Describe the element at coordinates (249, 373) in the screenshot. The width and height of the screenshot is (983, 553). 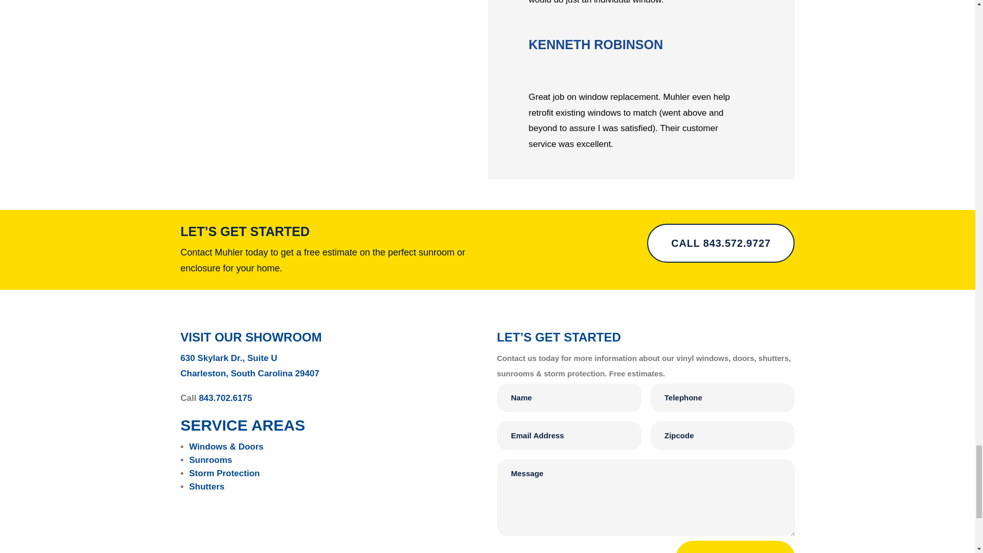
I see `Charleston, South Carolina 29407` at that location.